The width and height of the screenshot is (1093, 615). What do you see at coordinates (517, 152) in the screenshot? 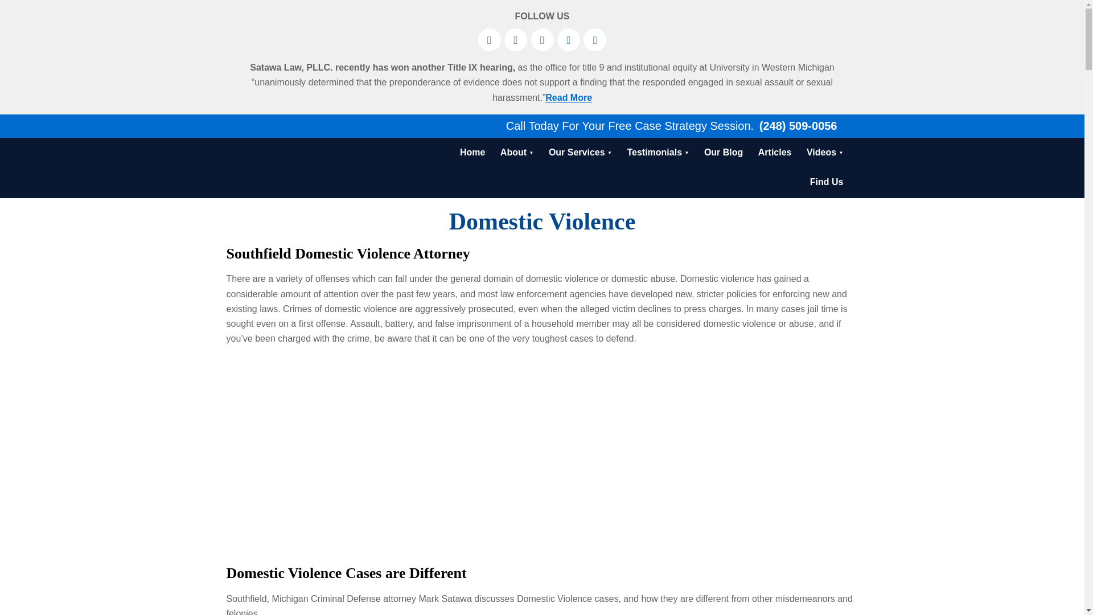
I see `About` at bounding box center [517, 152].